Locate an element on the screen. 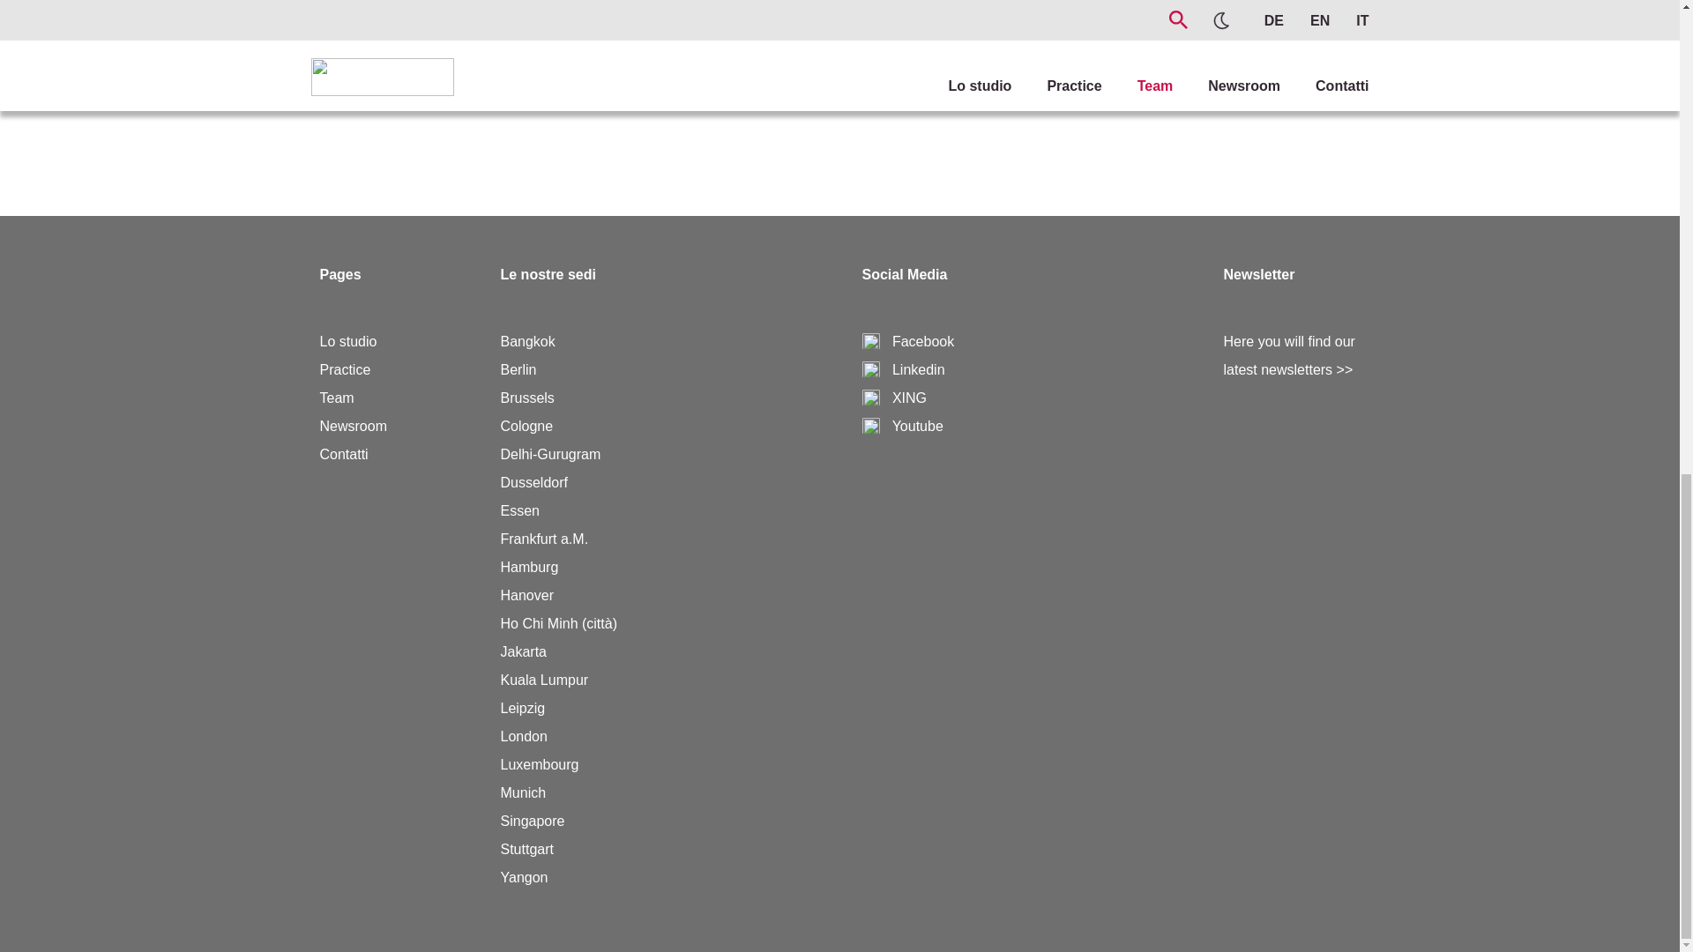 The width and height of the screenshot is (1693, 952). Team is located at coordinates (337, 398).